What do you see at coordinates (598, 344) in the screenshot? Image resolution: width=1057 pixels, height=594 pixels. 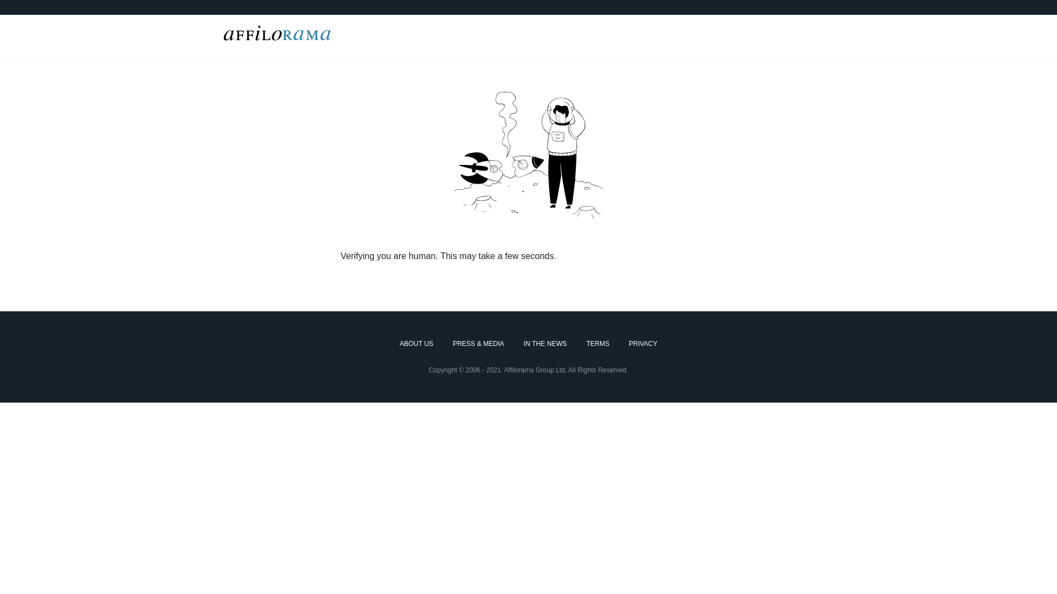 I see `TERMS` at bounding box center [598, 344].